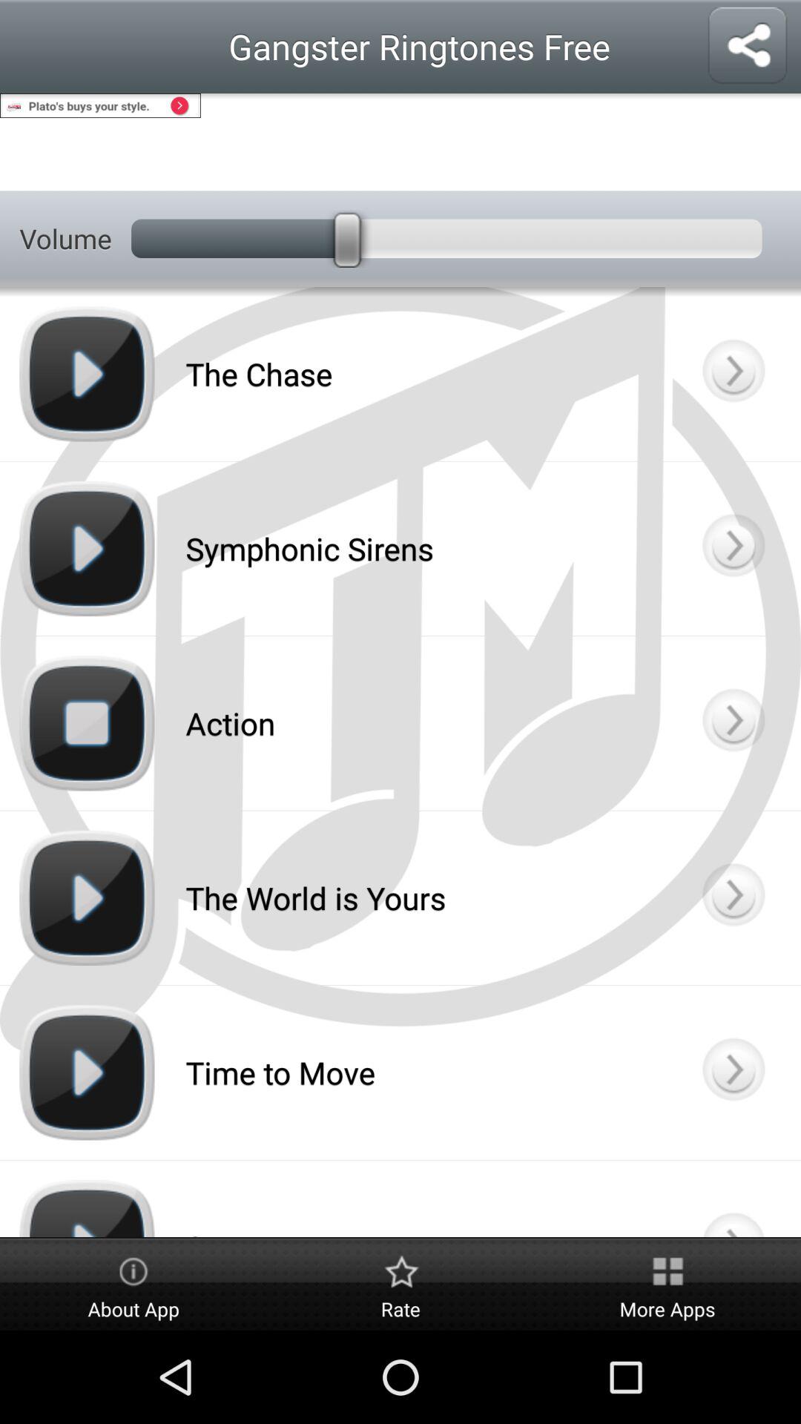  Describe the element at coordinates (733, 723) in the screenshot. I see `open screen` at that location.